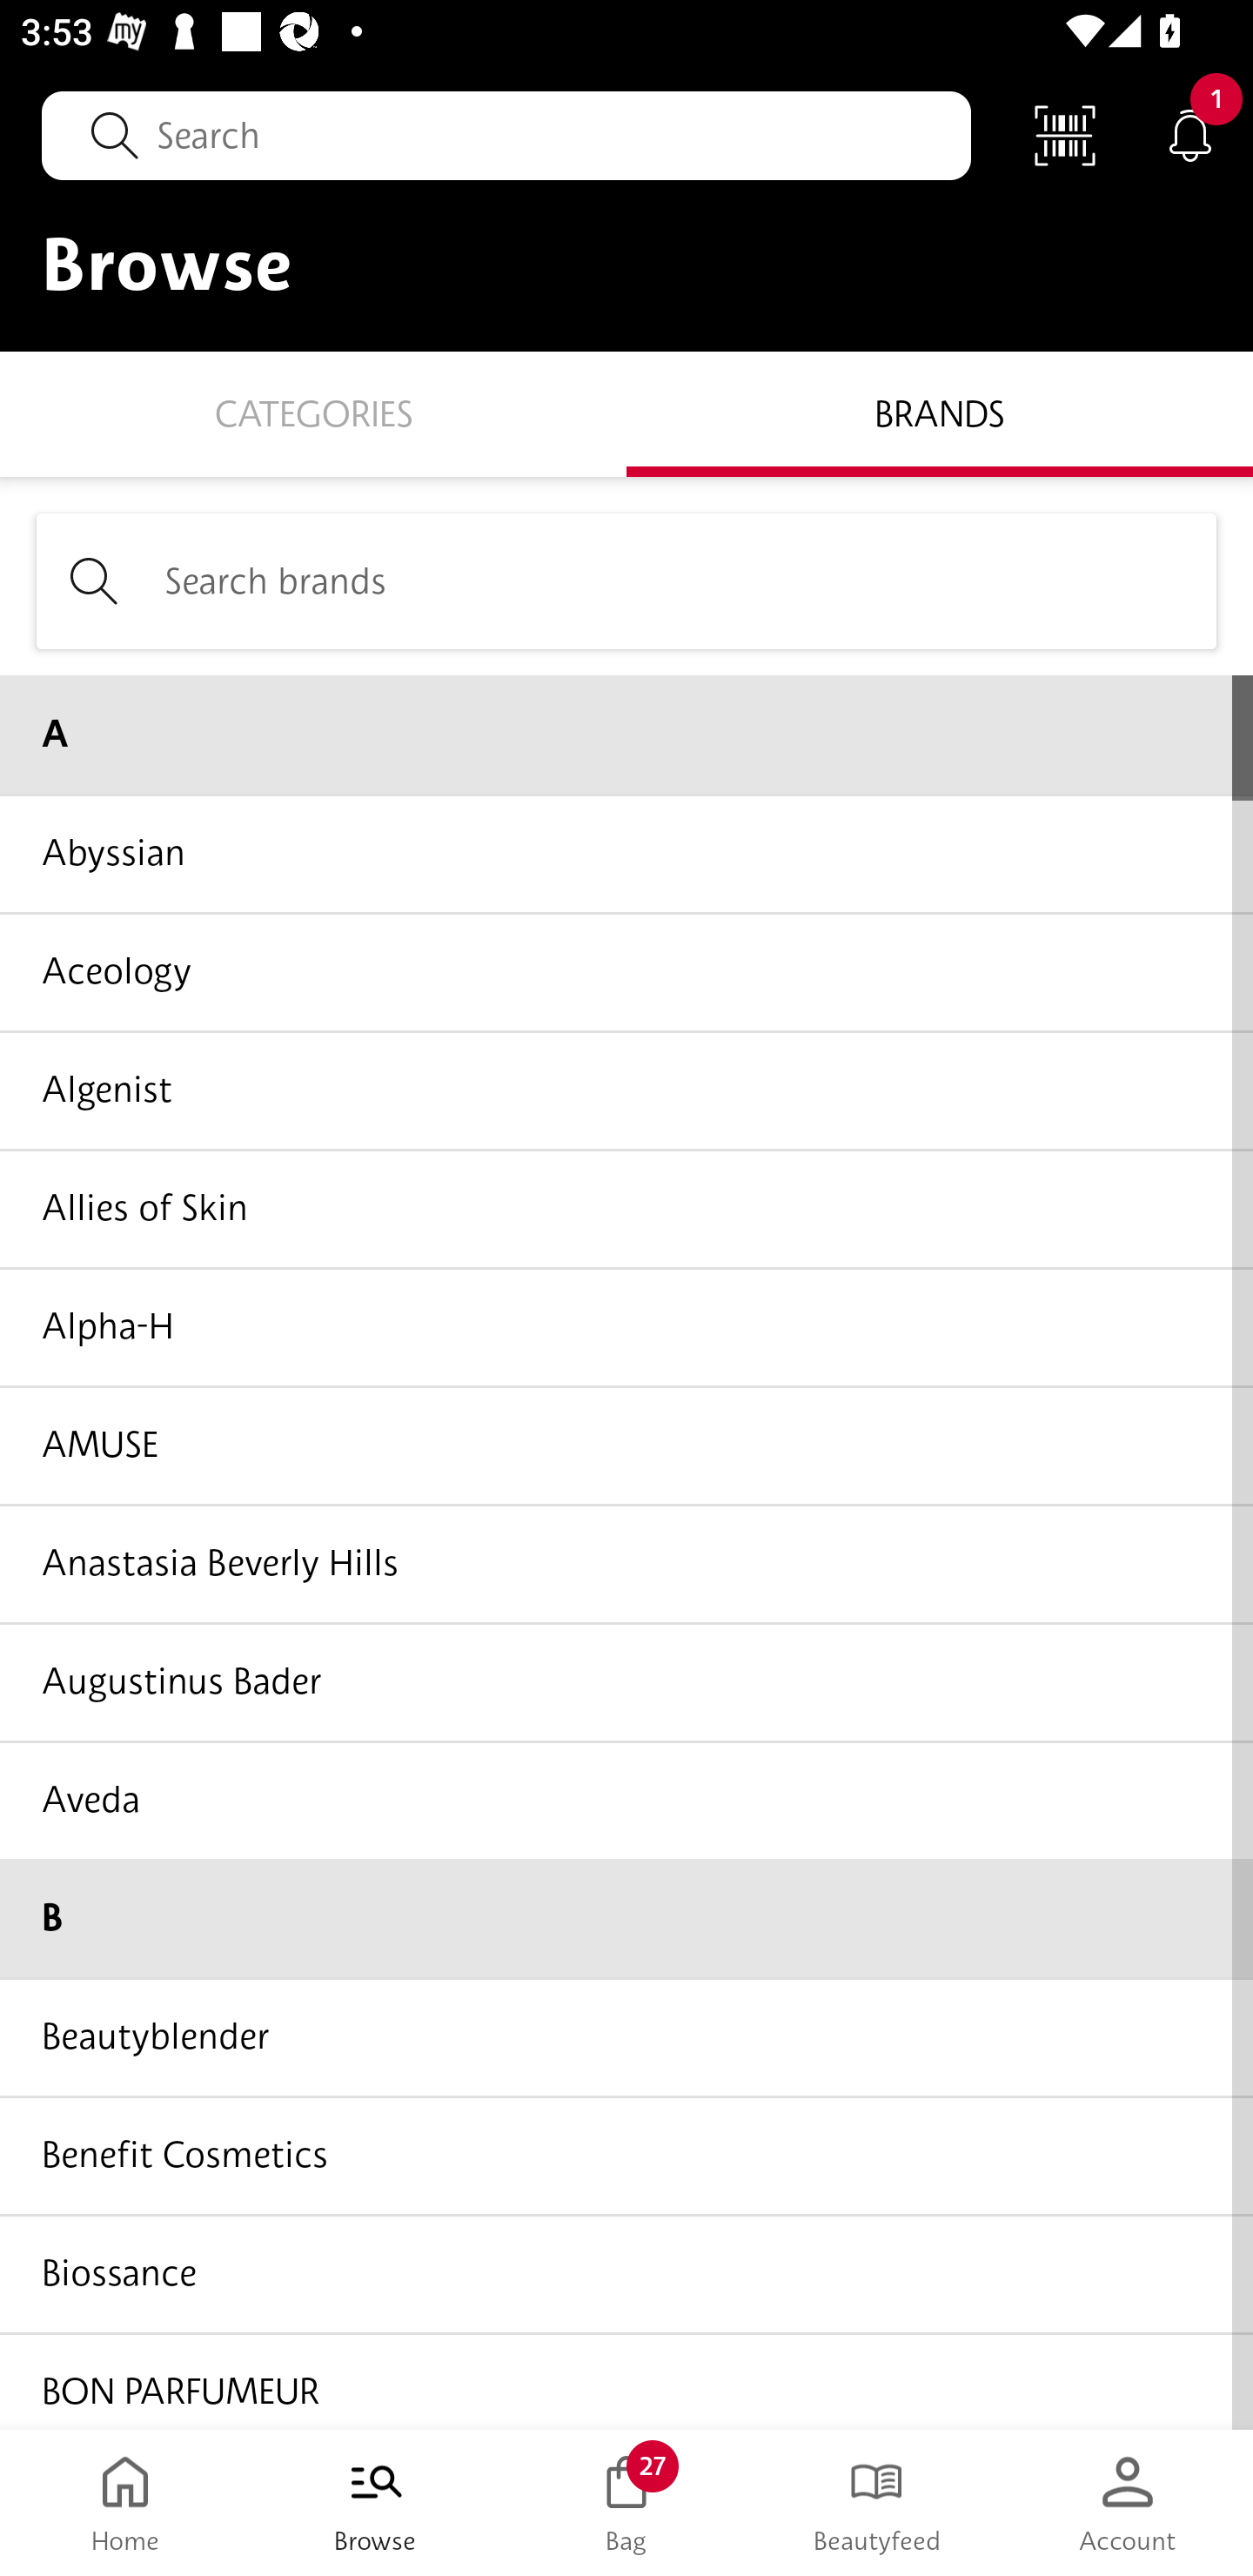 Image resolution: width=1253 pixels, height=2576 pixels. I want to click on Algenist, so click(626, 1090).